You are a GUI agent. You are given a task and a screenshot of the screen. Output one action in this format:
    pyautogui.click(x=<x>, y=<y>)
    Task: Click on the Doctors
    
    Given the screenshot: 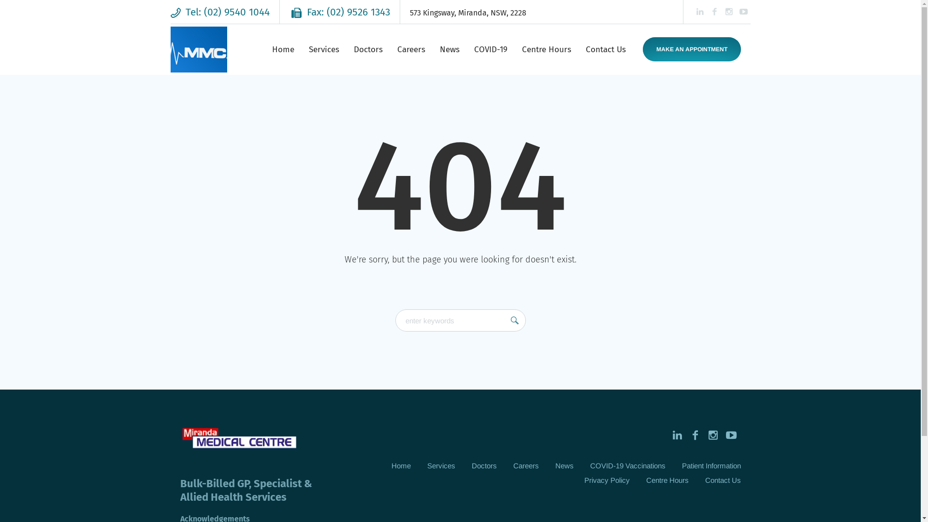 What is the action you would take?
    pyautogui.click(x=484, y=466)
    